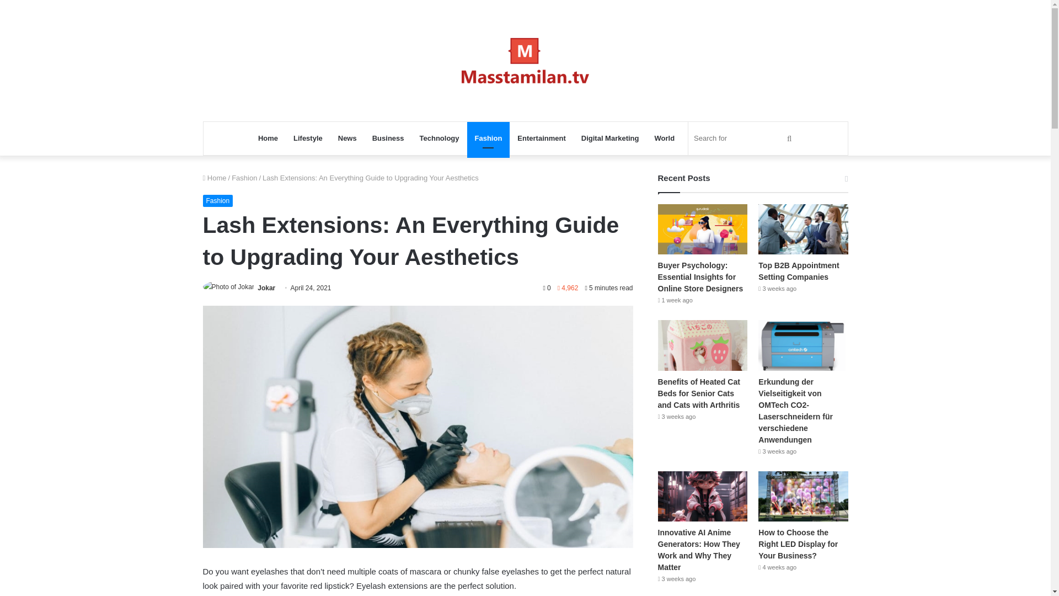 This screenshot has width=1059, height=596. Describe the element at coordinates (439, 138) in the screenshot. I see `Technology` at that location.